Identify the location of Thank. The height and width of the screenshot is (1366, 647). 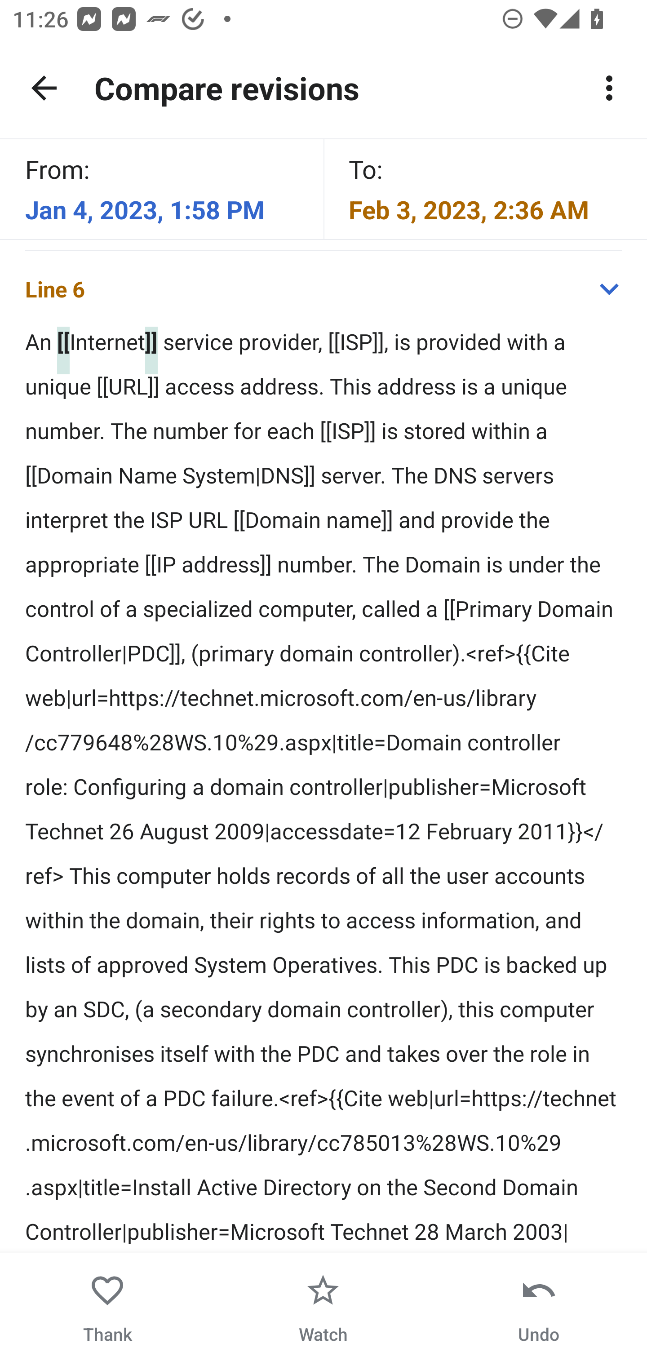
(108, 1309).